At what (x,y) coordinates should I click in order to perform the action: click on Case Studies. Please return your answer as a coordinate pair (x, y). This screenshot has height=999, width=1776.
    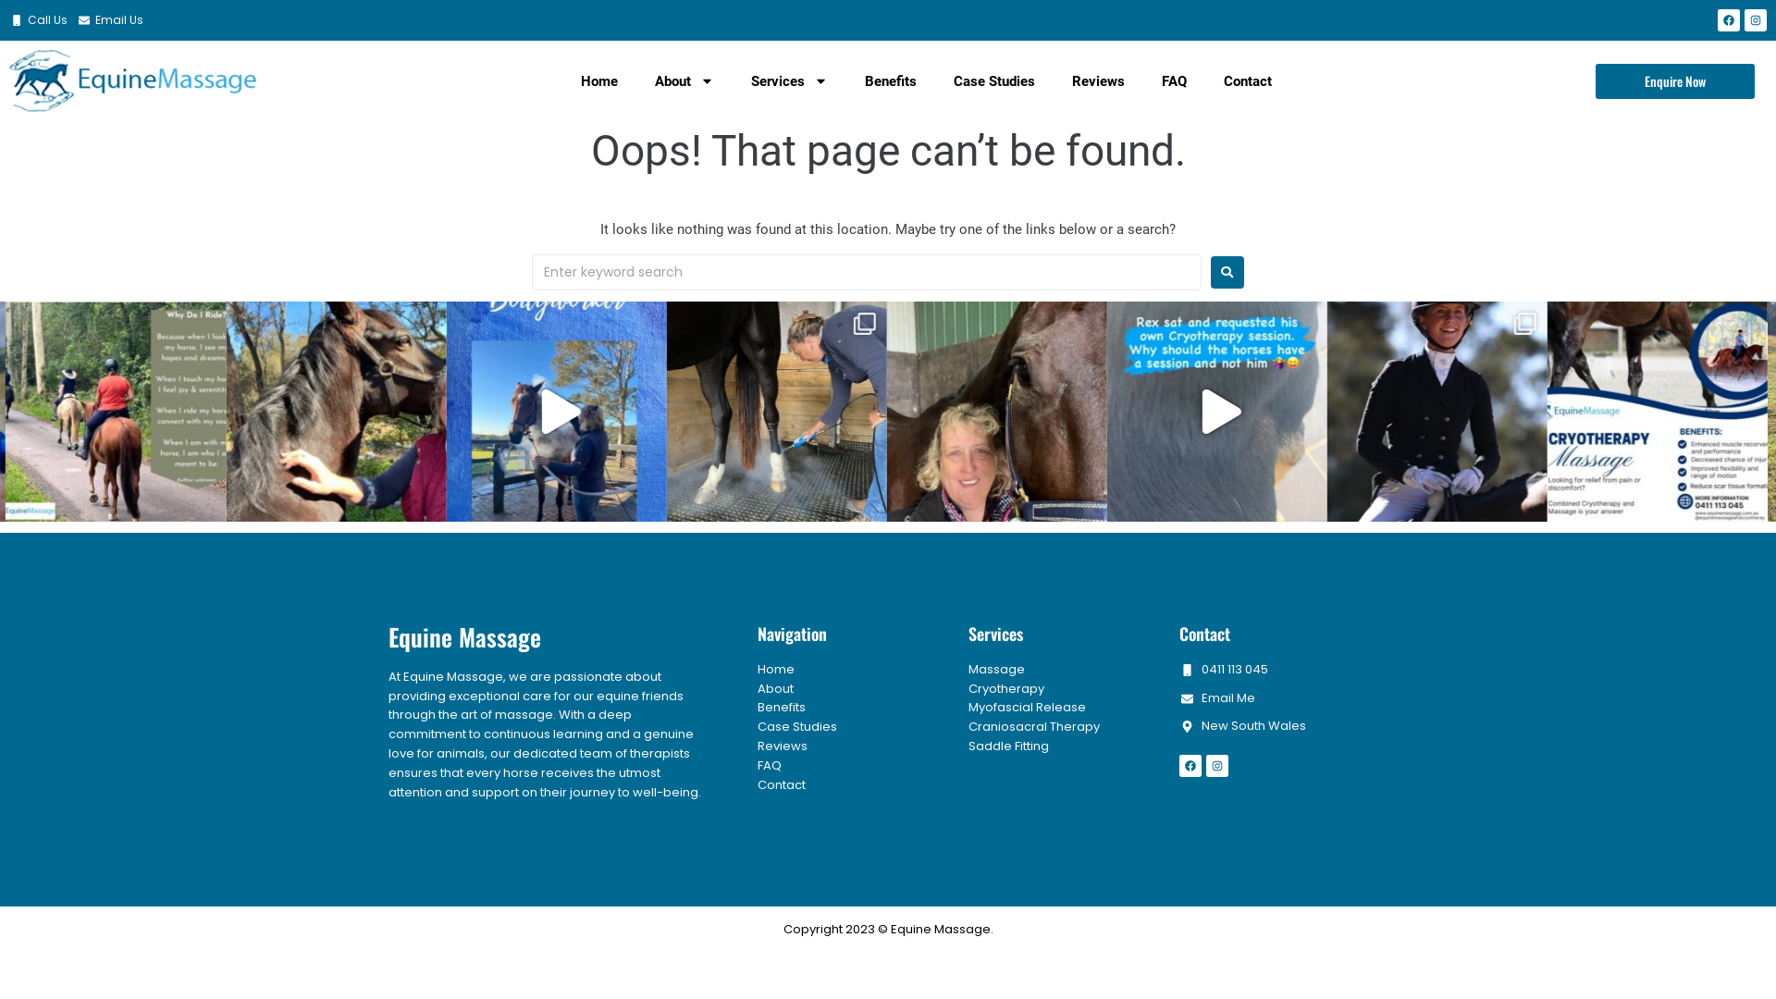
    Looking at the image, I should click on (994, 81).